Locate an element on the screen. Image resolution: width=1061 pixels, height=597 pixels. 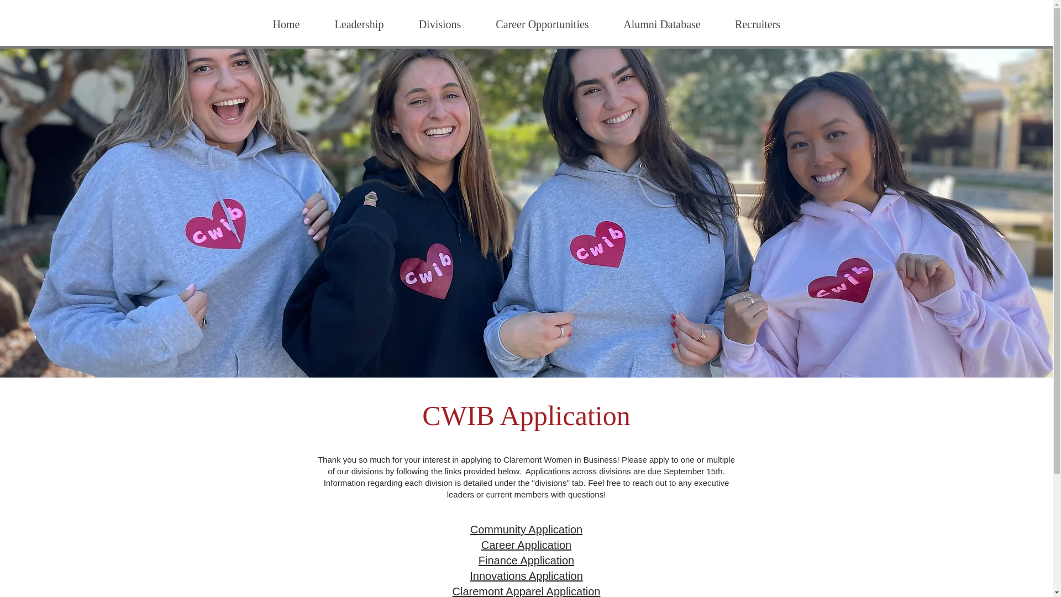
Leadership is located at coordinates (359, 24).